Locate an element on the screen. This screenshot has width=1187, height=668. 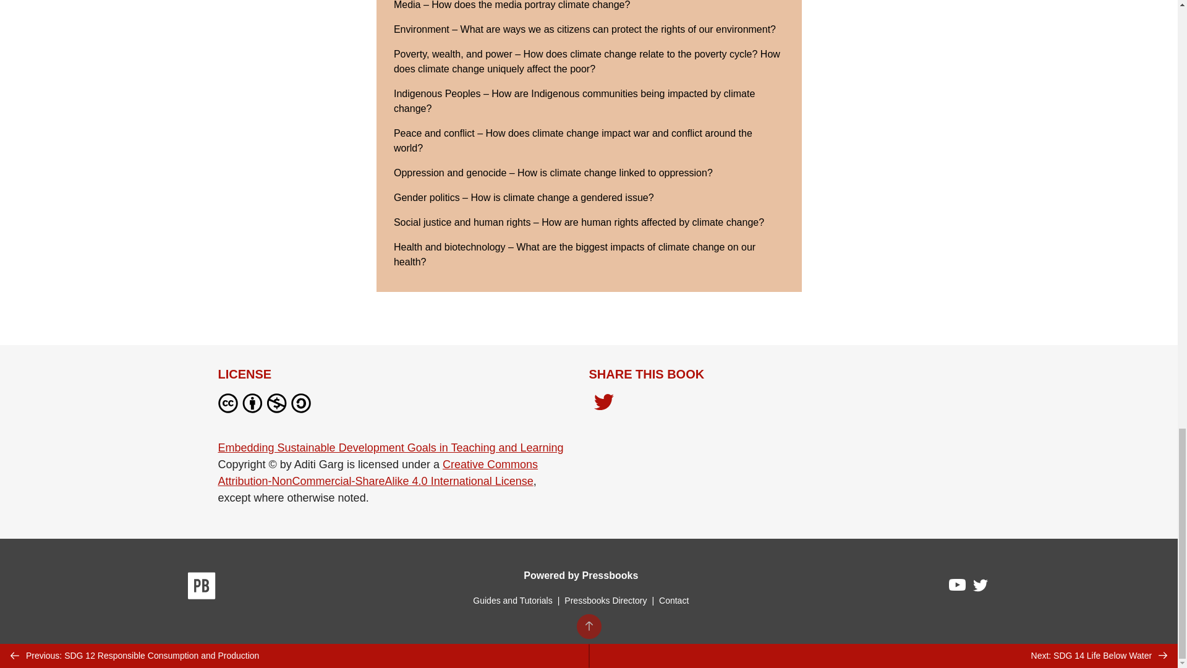
Share on Twitter is located at coordinates (603, 406).